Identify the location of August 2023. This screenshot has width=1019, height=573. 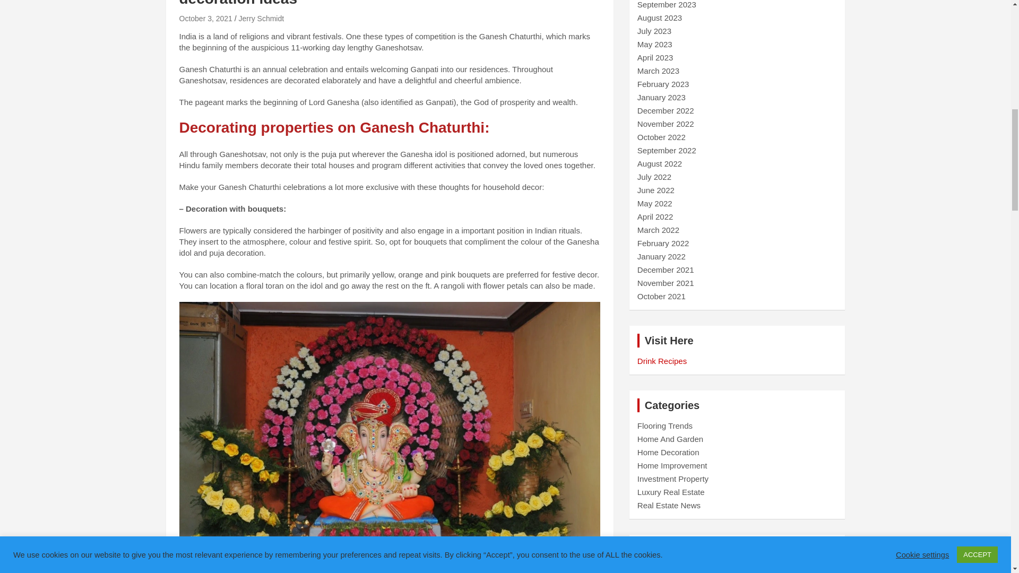
(659, 18).